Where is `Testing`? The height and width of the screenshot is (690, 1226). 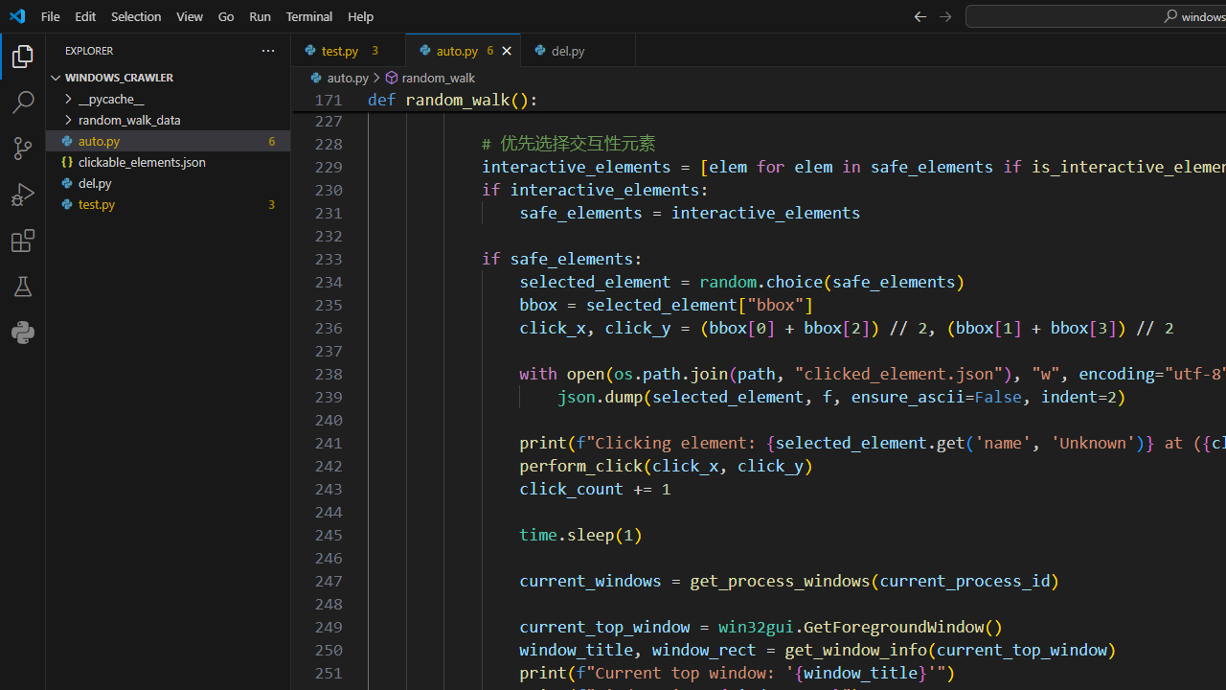
Testing is located at coordinates (23, 287).